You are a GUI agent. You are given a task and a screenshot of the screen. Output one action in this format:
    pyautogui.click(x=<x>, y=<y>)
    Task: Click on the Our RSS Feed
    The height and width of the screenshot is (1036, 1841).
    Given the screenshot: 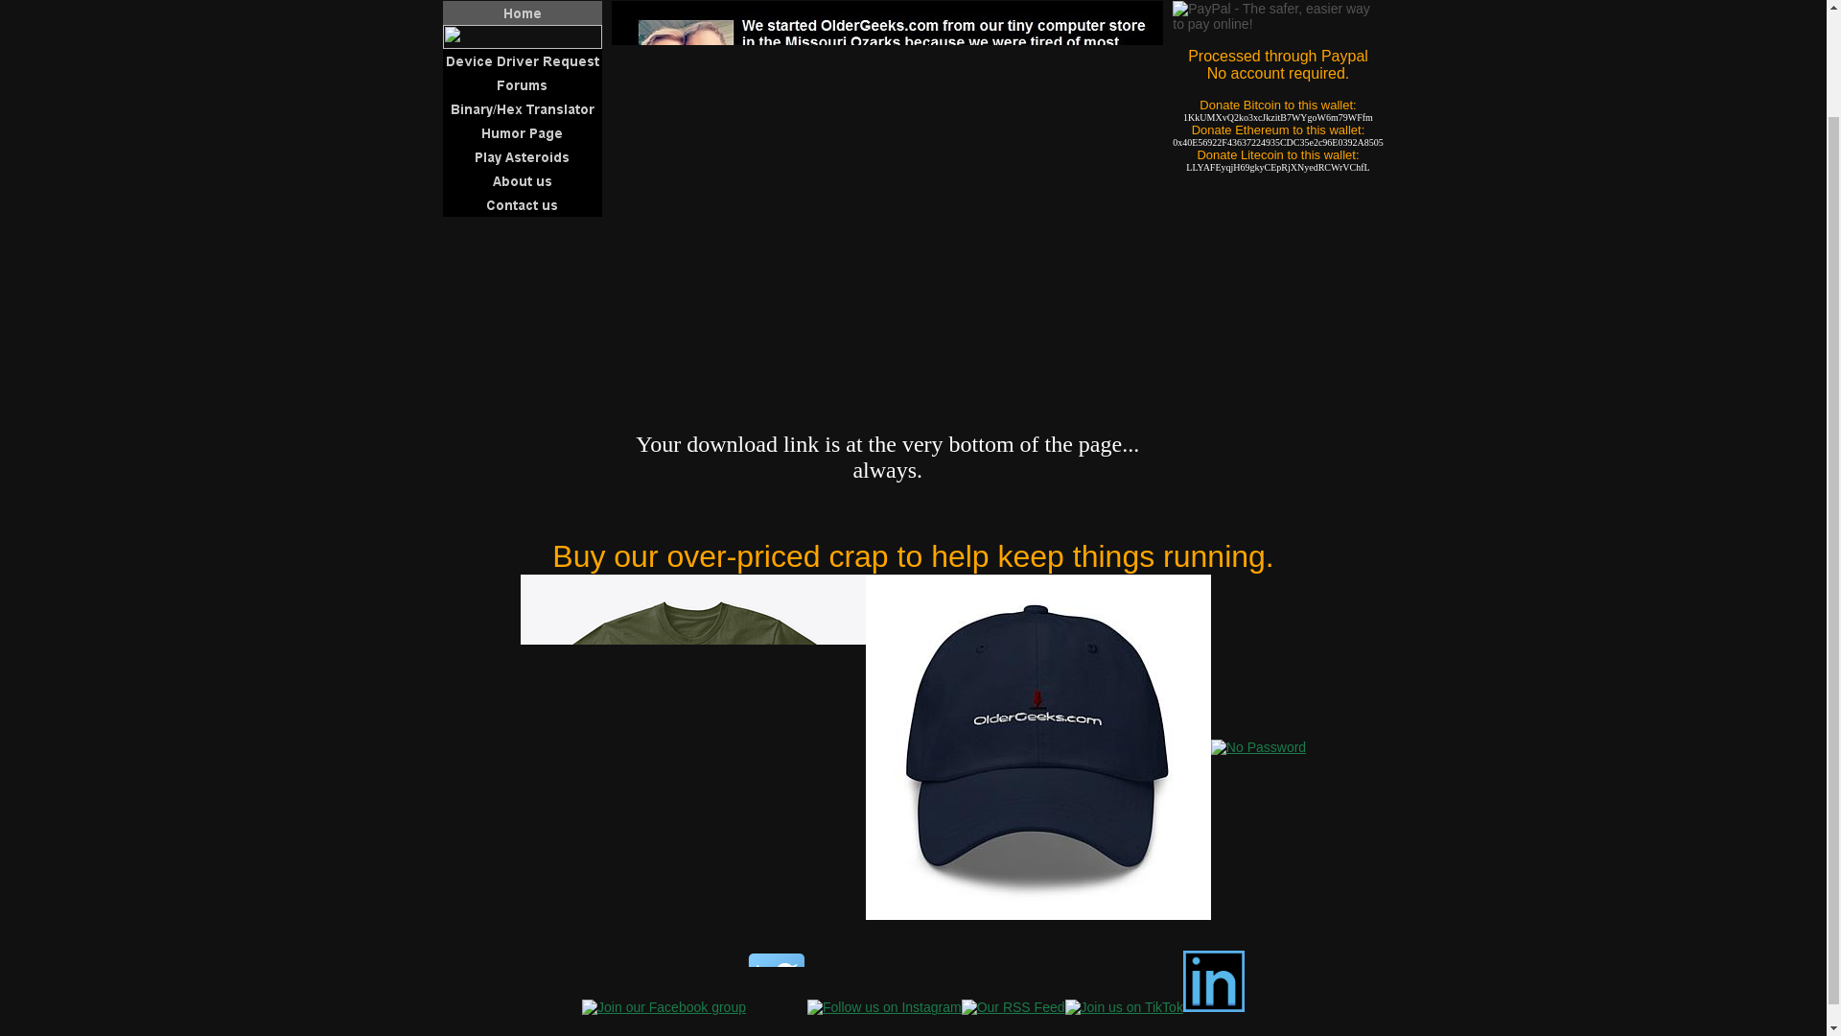 What is the action you would take?
    pyautogui.click(x=1013, y=1007)
    